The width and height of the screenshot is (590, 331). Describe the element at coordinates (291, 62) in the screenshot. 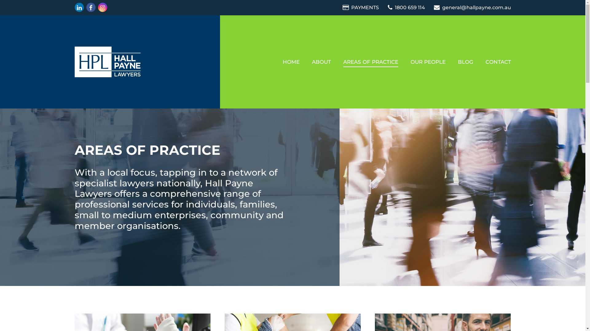

I see `HOME` at that location.